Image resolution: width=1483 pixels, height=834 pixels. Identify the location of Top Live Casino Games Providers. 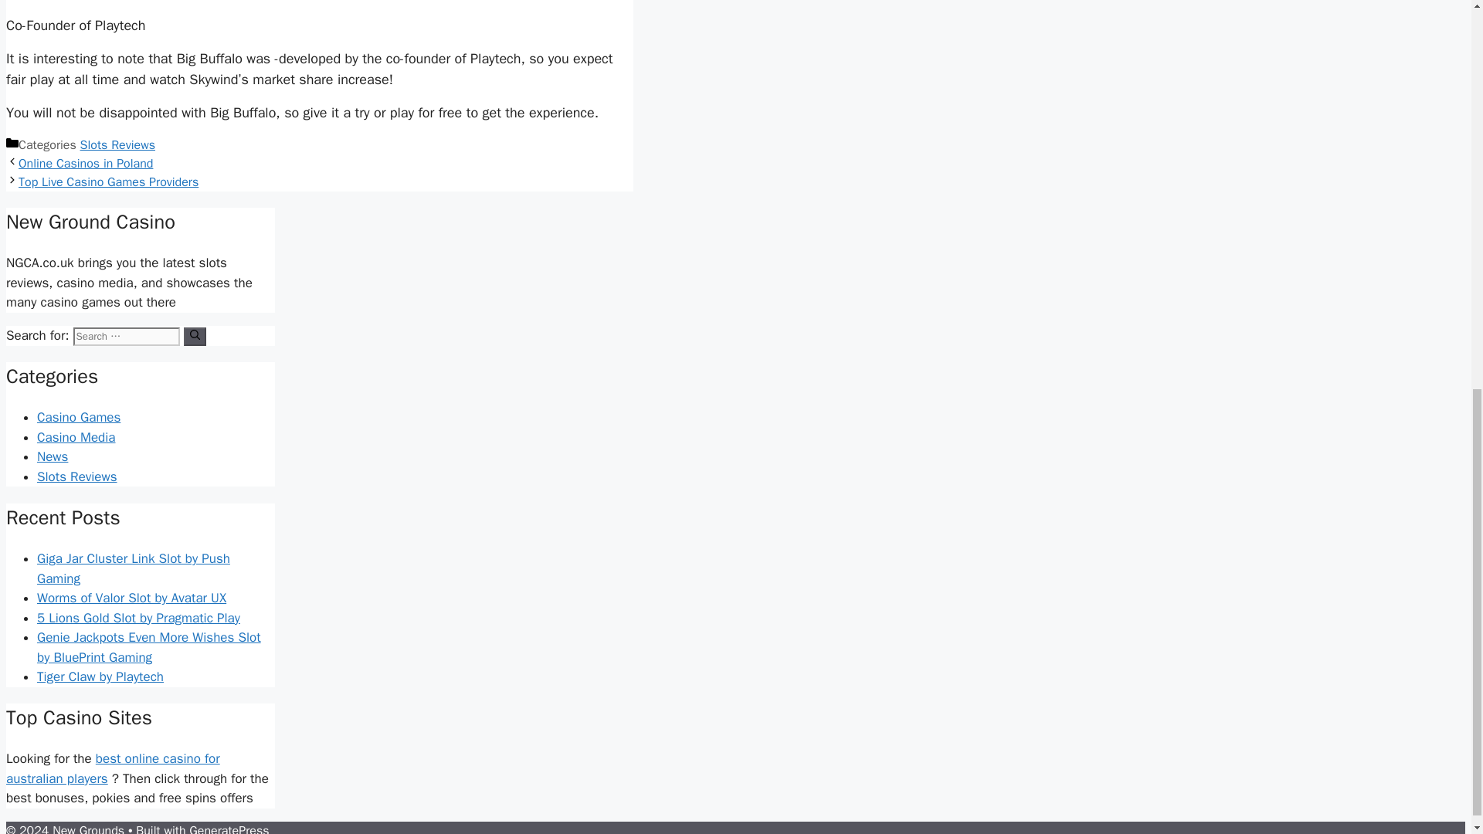
(108, 182).